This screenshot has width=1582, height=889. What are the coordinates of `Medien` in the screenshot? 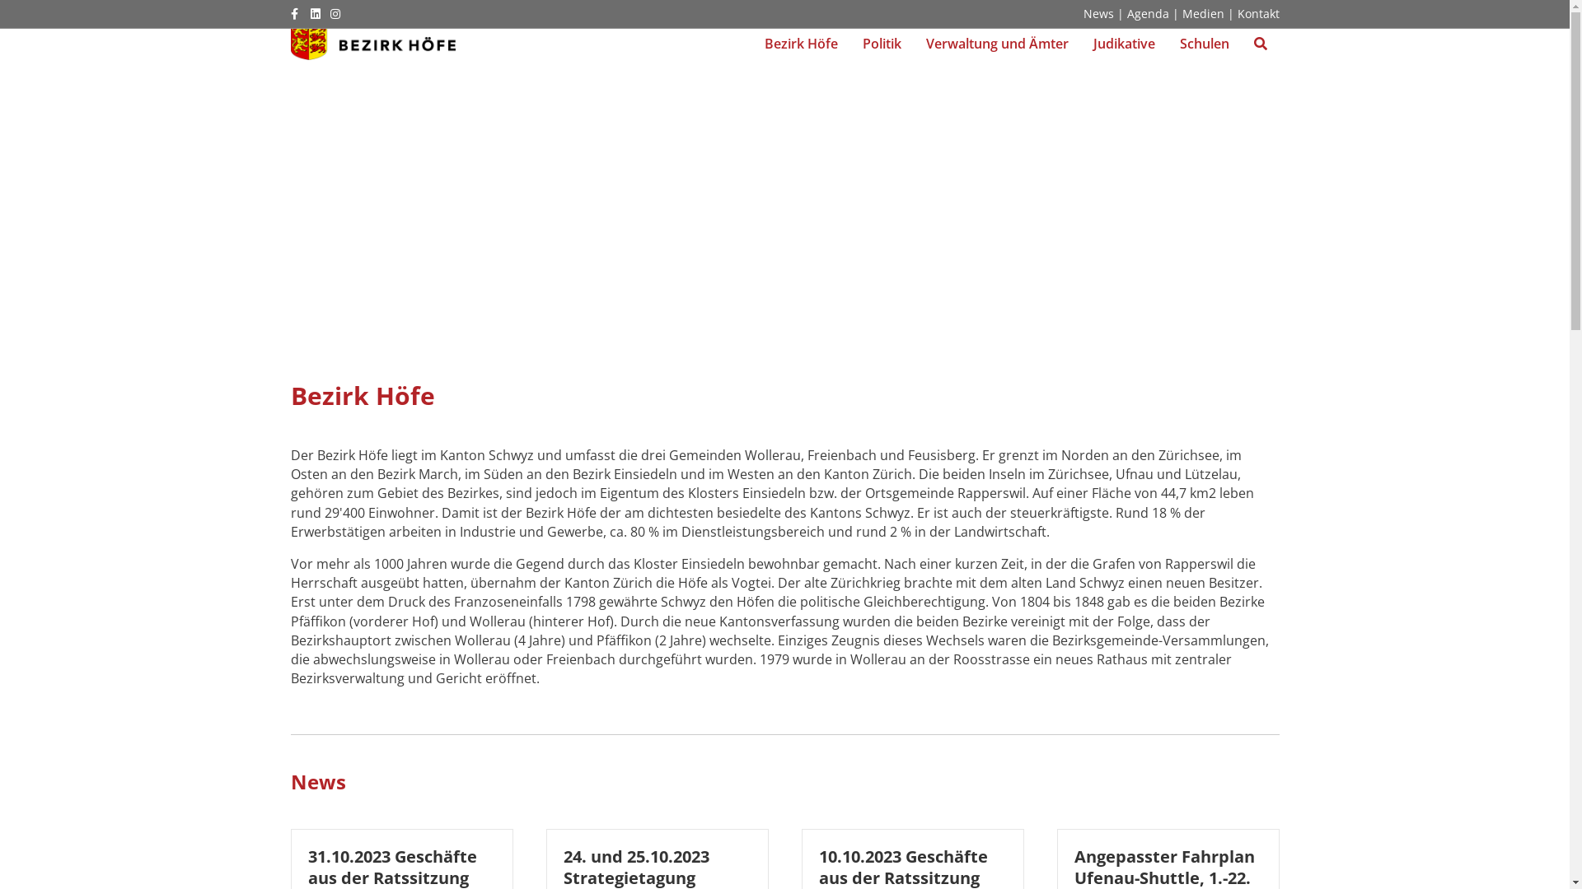 It's located at (1203, 13).